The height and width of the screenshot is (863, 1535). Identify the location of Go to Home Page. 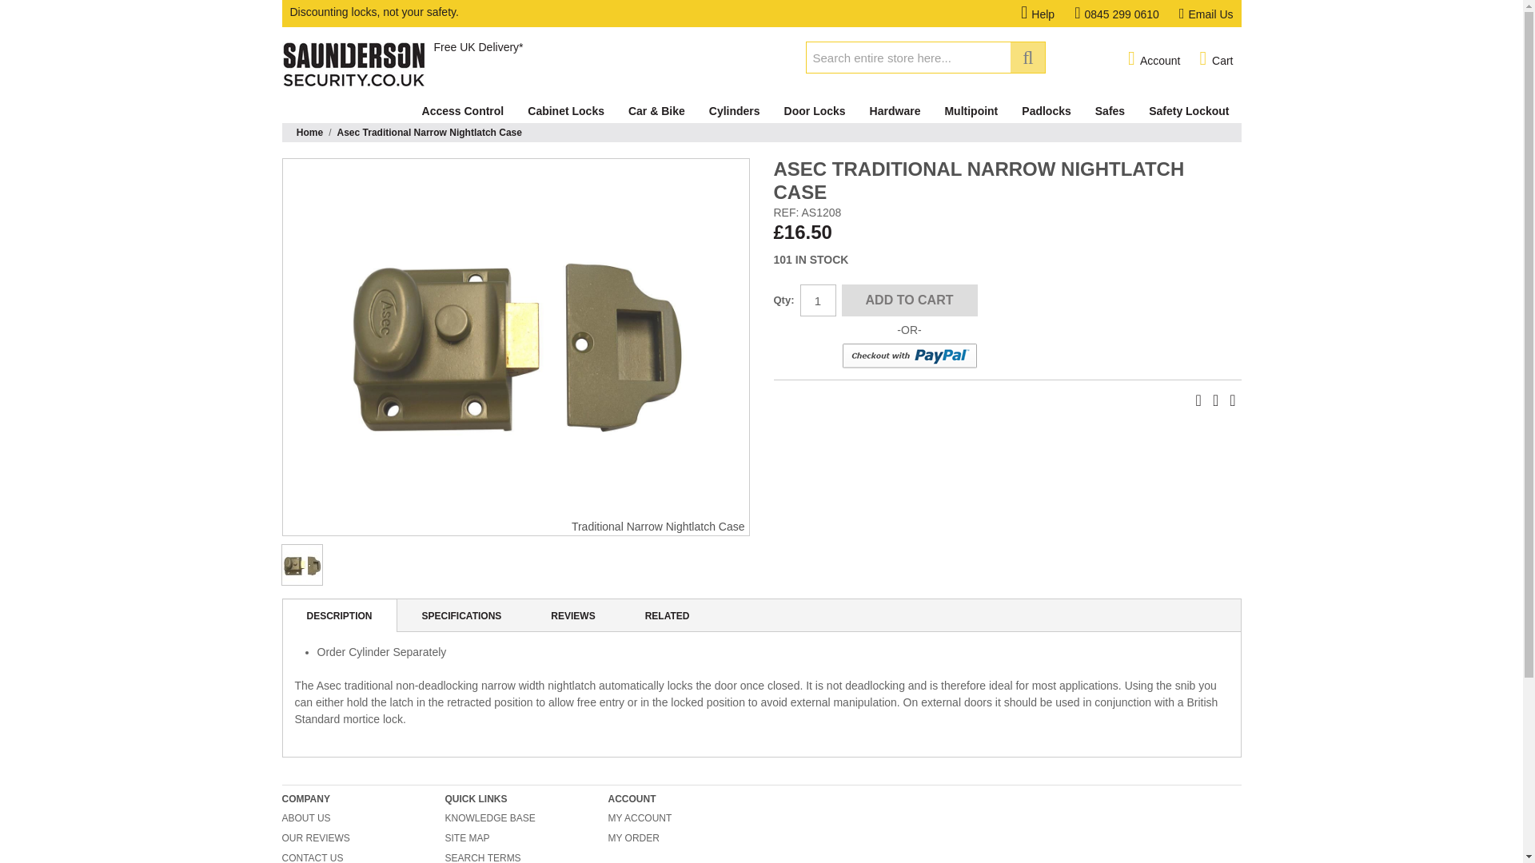
(309, 133).